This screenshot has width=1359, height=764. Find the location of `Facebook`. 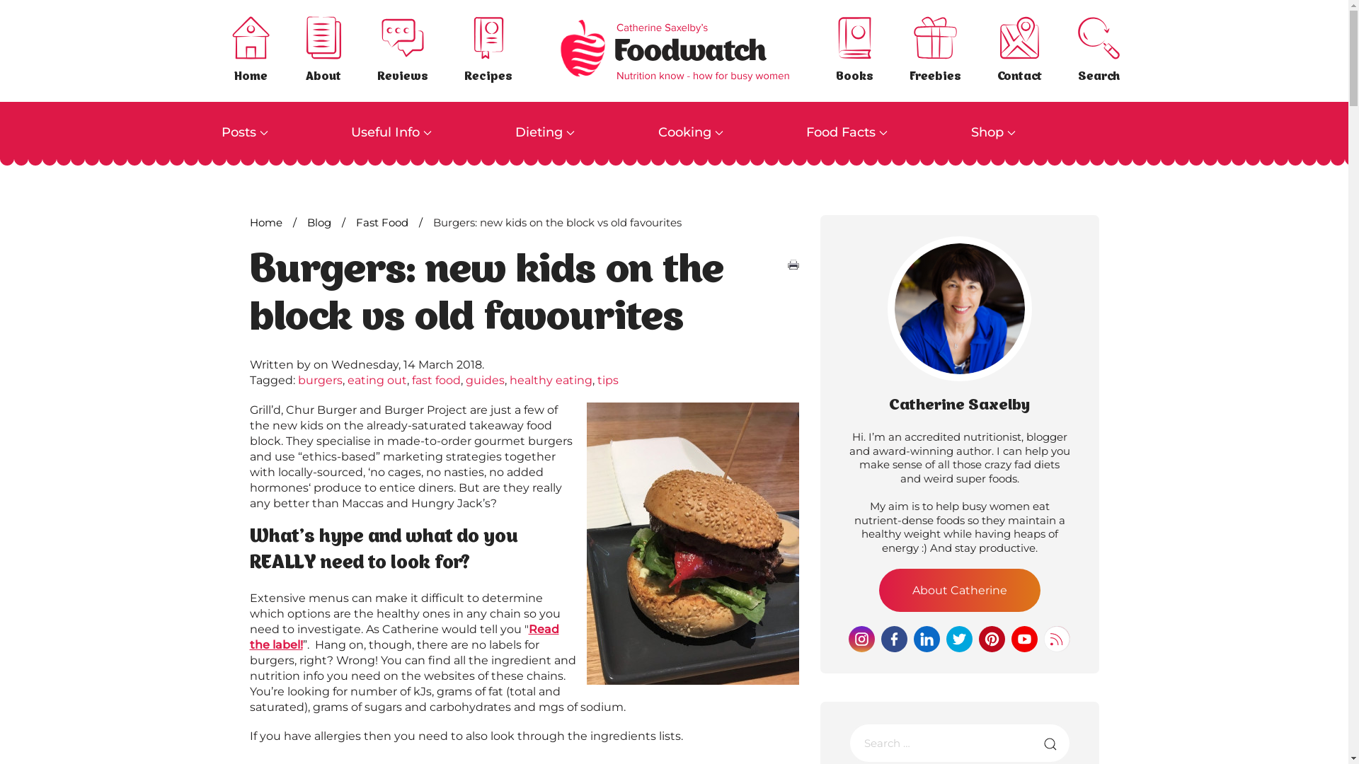

Facebook is located at coordinates (895, 638).